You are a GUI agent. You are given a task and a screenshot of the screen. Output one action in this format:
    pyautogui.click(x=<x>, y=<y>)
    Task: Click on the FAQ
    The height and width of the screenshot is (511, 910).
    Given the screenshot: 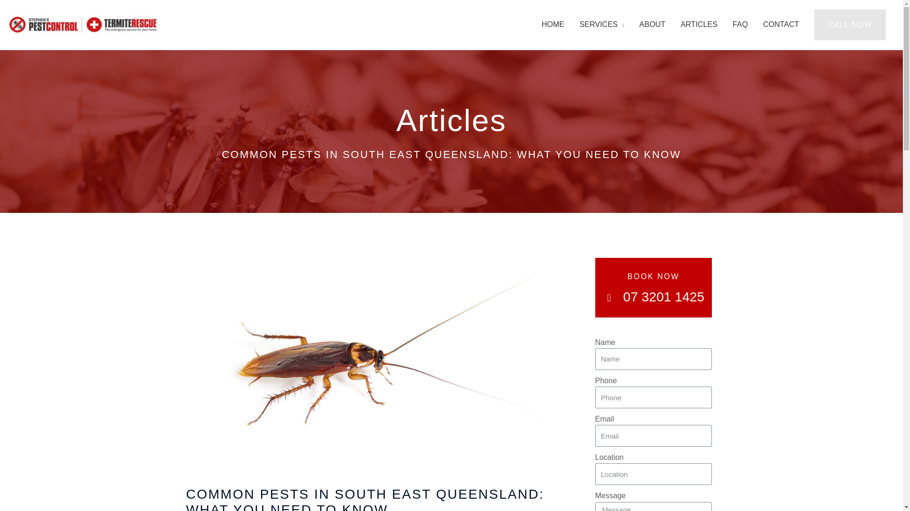 What is the action you would take?
    pyautogui.click(x=740, y=25)
    